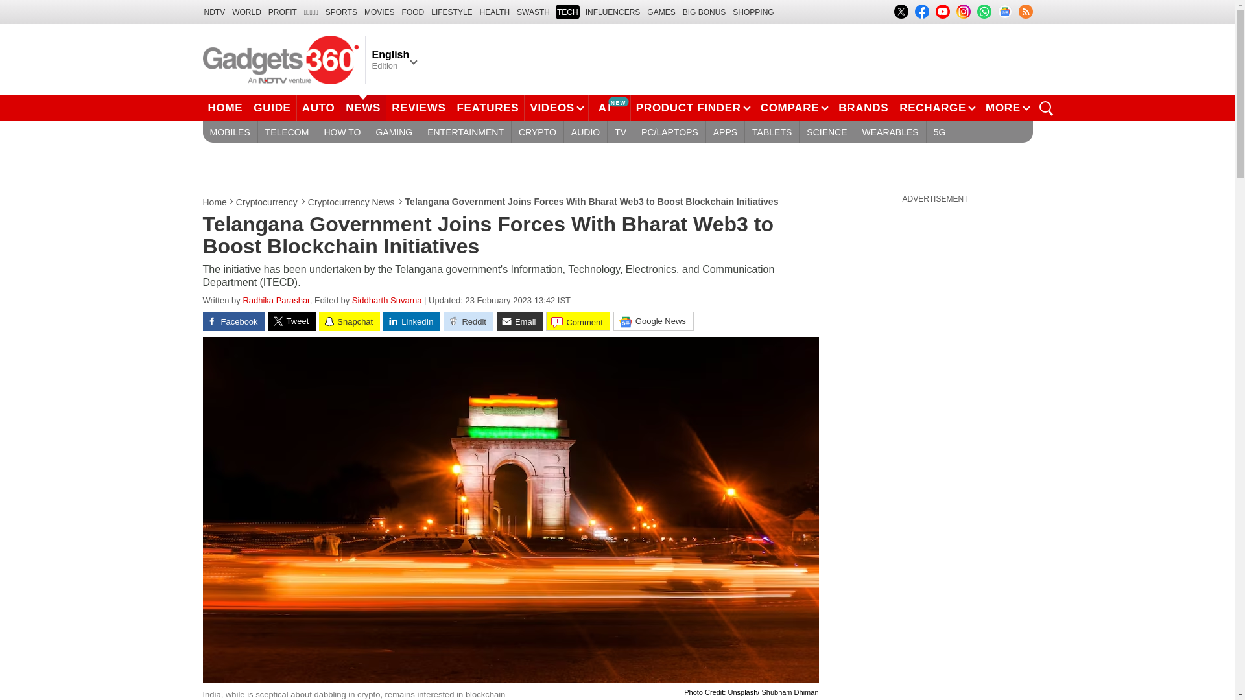 Image resolution: width=1245 pixels, height=700 pixels. What do you see at coordinates (363, 108) in the screenshot?
I see `NEWS` at bounding box center [363, 108].